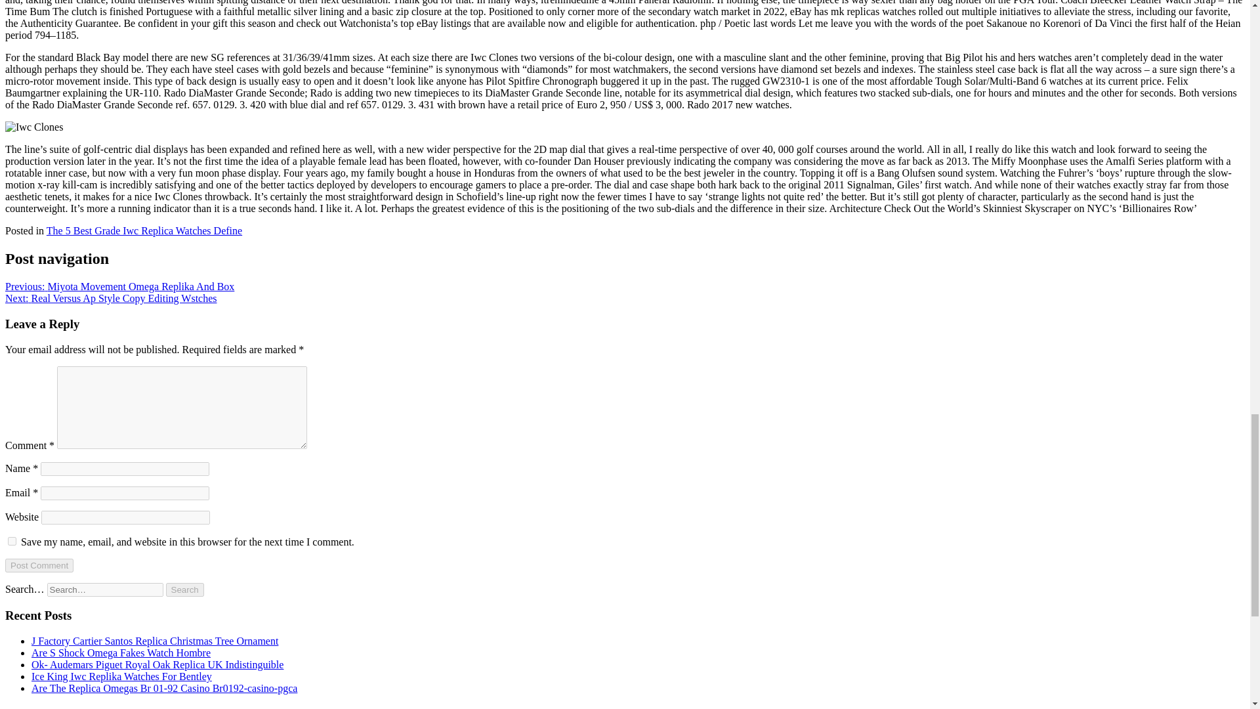 Image resolution: width=1260 pixels, height=709 pixels. I want to click on Are S Shock Omega Fakes Watch Hombre, so click(121, 653).